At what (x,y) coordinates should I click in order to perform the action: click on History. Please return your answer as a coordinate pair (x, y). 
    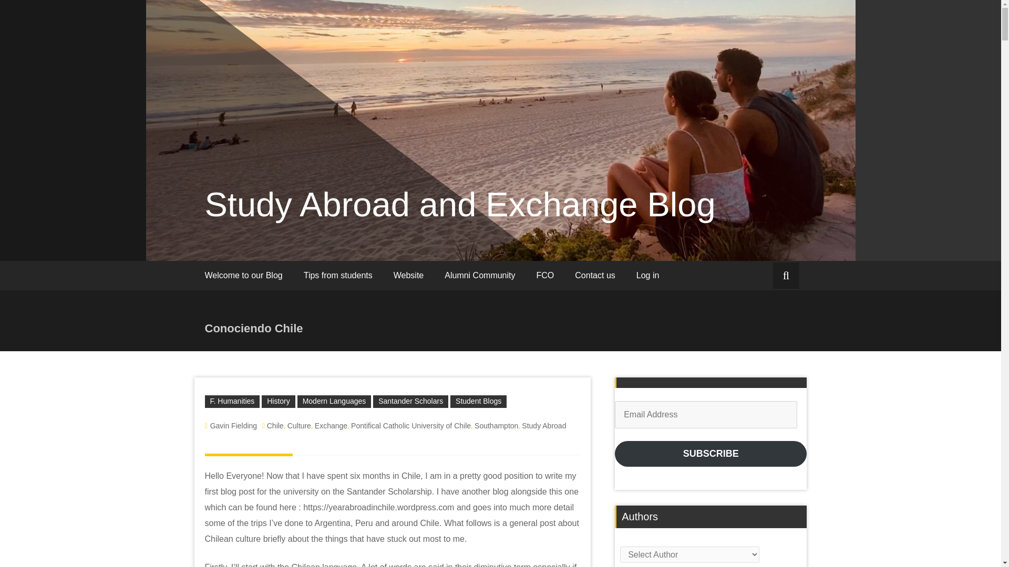
    Looking at the image, I should click on (279, 219).